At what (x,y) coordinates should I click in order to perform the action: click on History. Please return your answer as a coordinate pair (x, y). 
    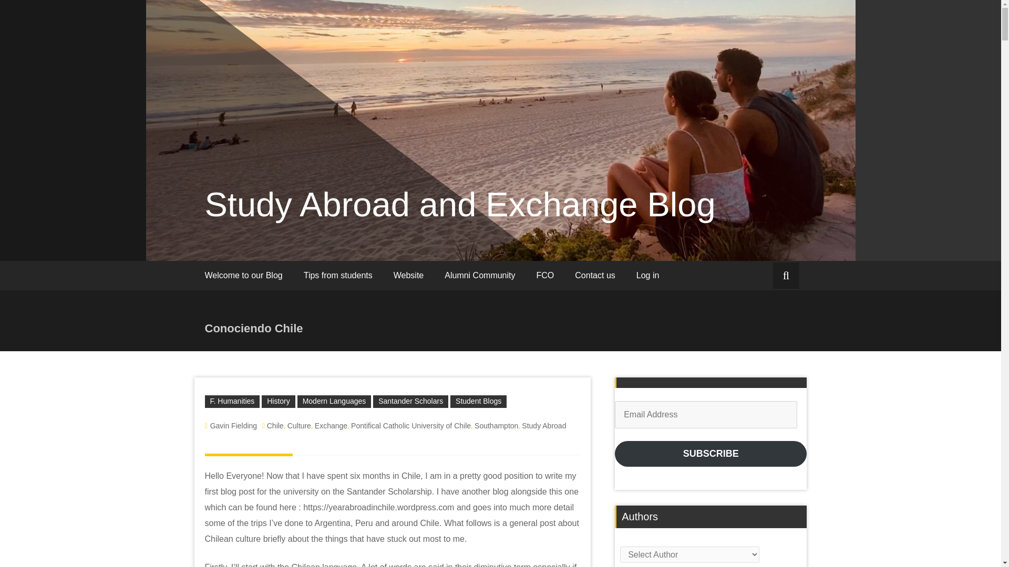
    Looking at the image, I should click on (279, 219).